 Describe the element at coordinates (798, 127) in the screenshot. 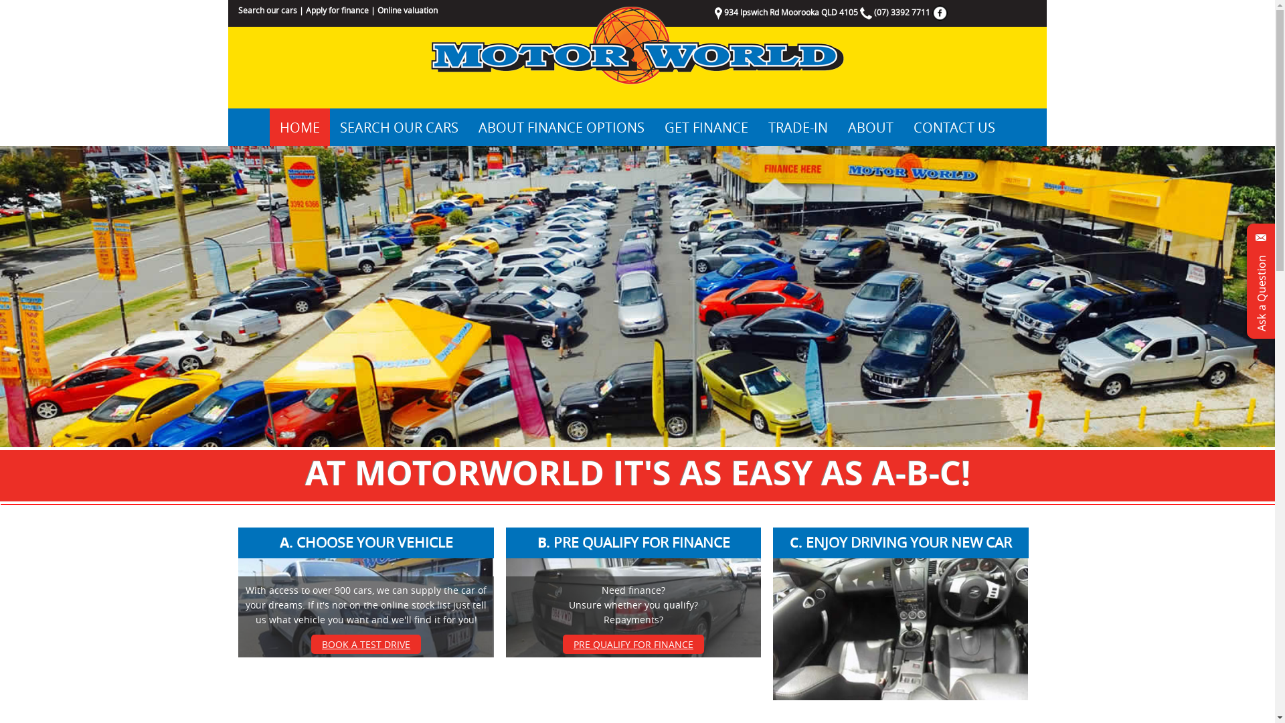

I see `TRADE-IN` at that location.